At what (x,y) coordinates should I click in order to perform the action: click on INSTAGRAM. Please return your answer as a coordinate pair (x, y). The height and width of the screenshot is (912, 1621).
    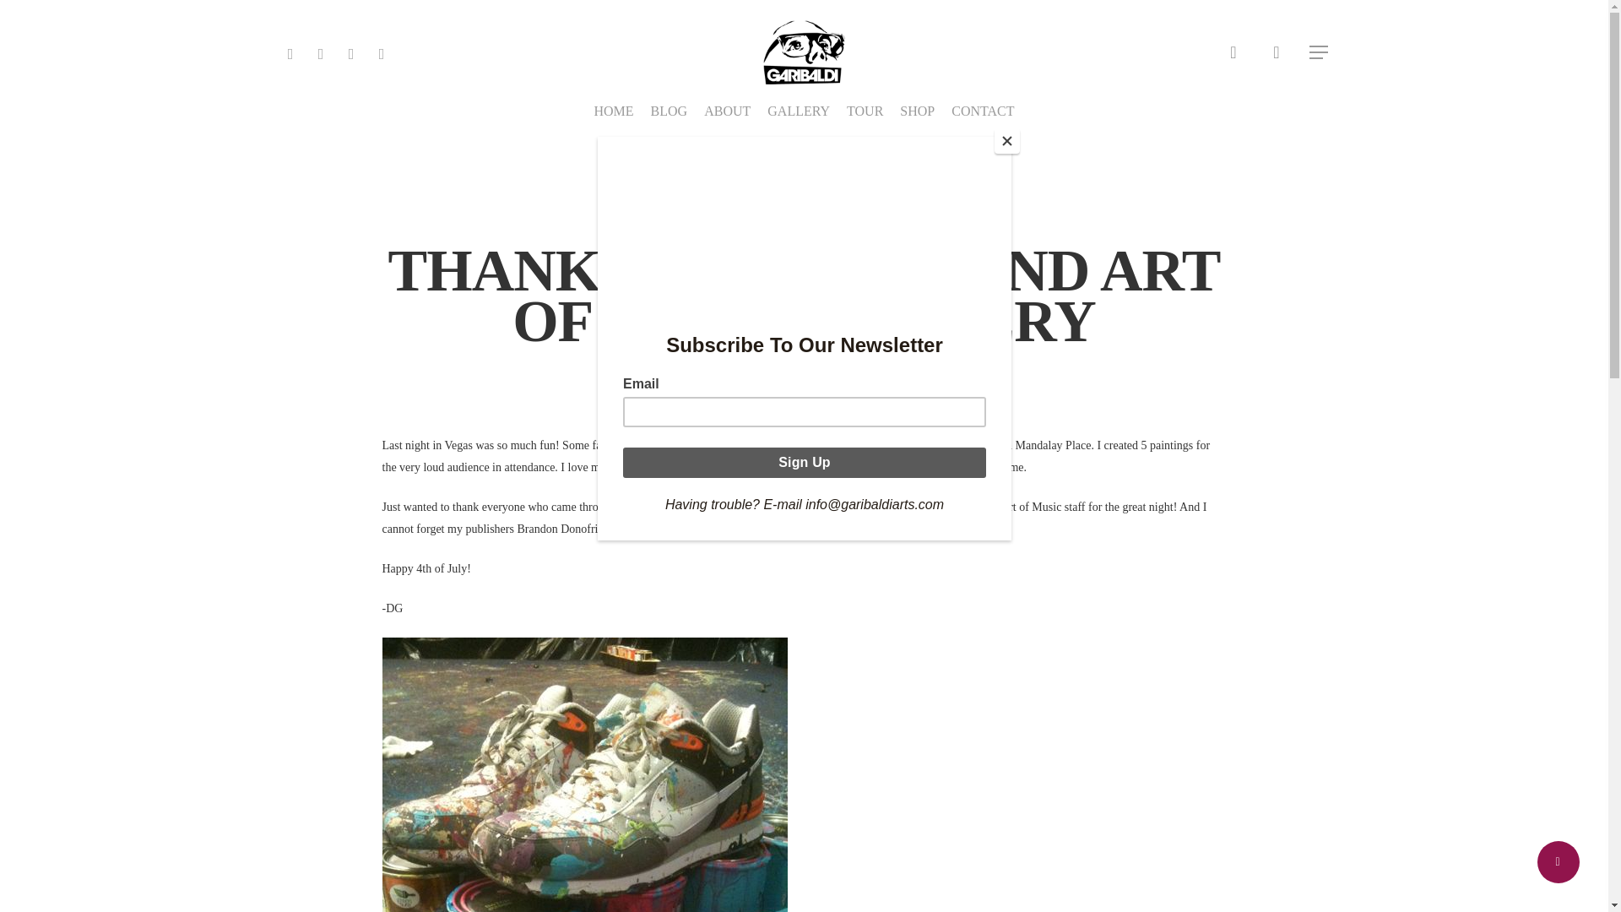
    Looking at the image, I should click on (382, 52).